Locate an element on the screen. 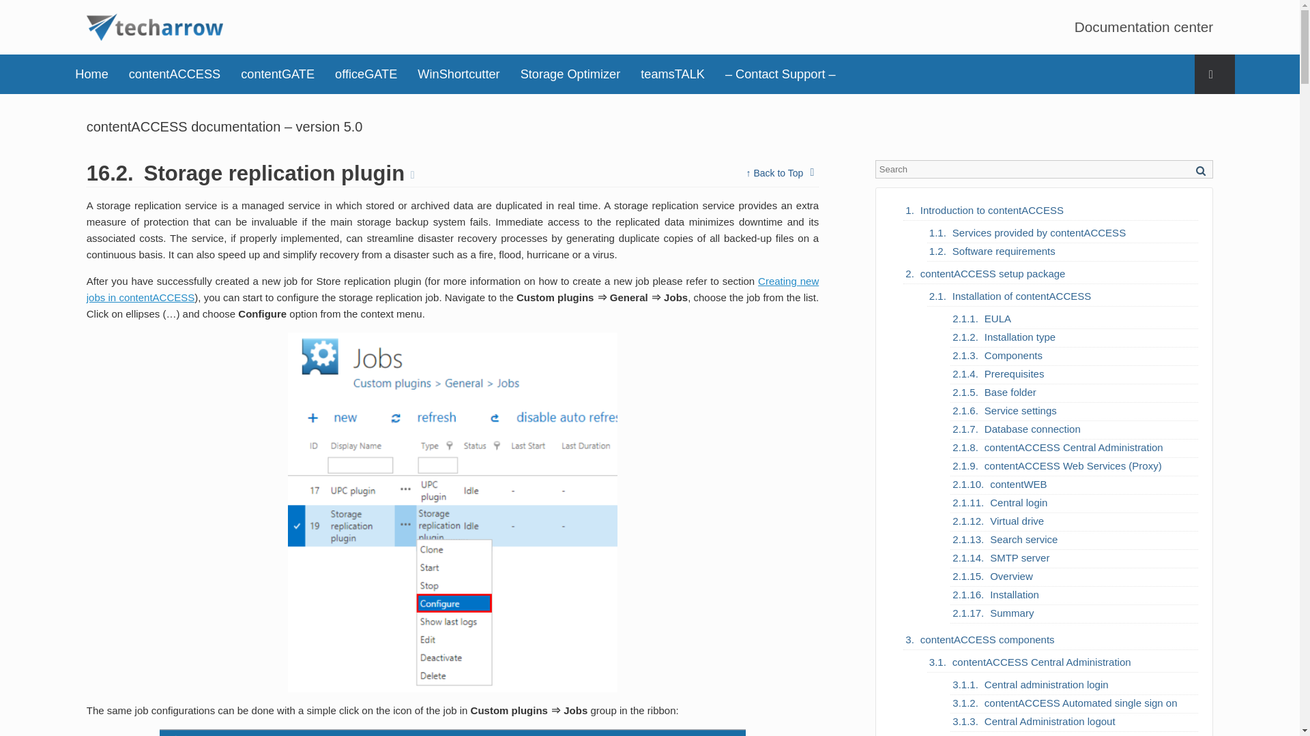  Prerequisites is located at coordinates (1014, 373).